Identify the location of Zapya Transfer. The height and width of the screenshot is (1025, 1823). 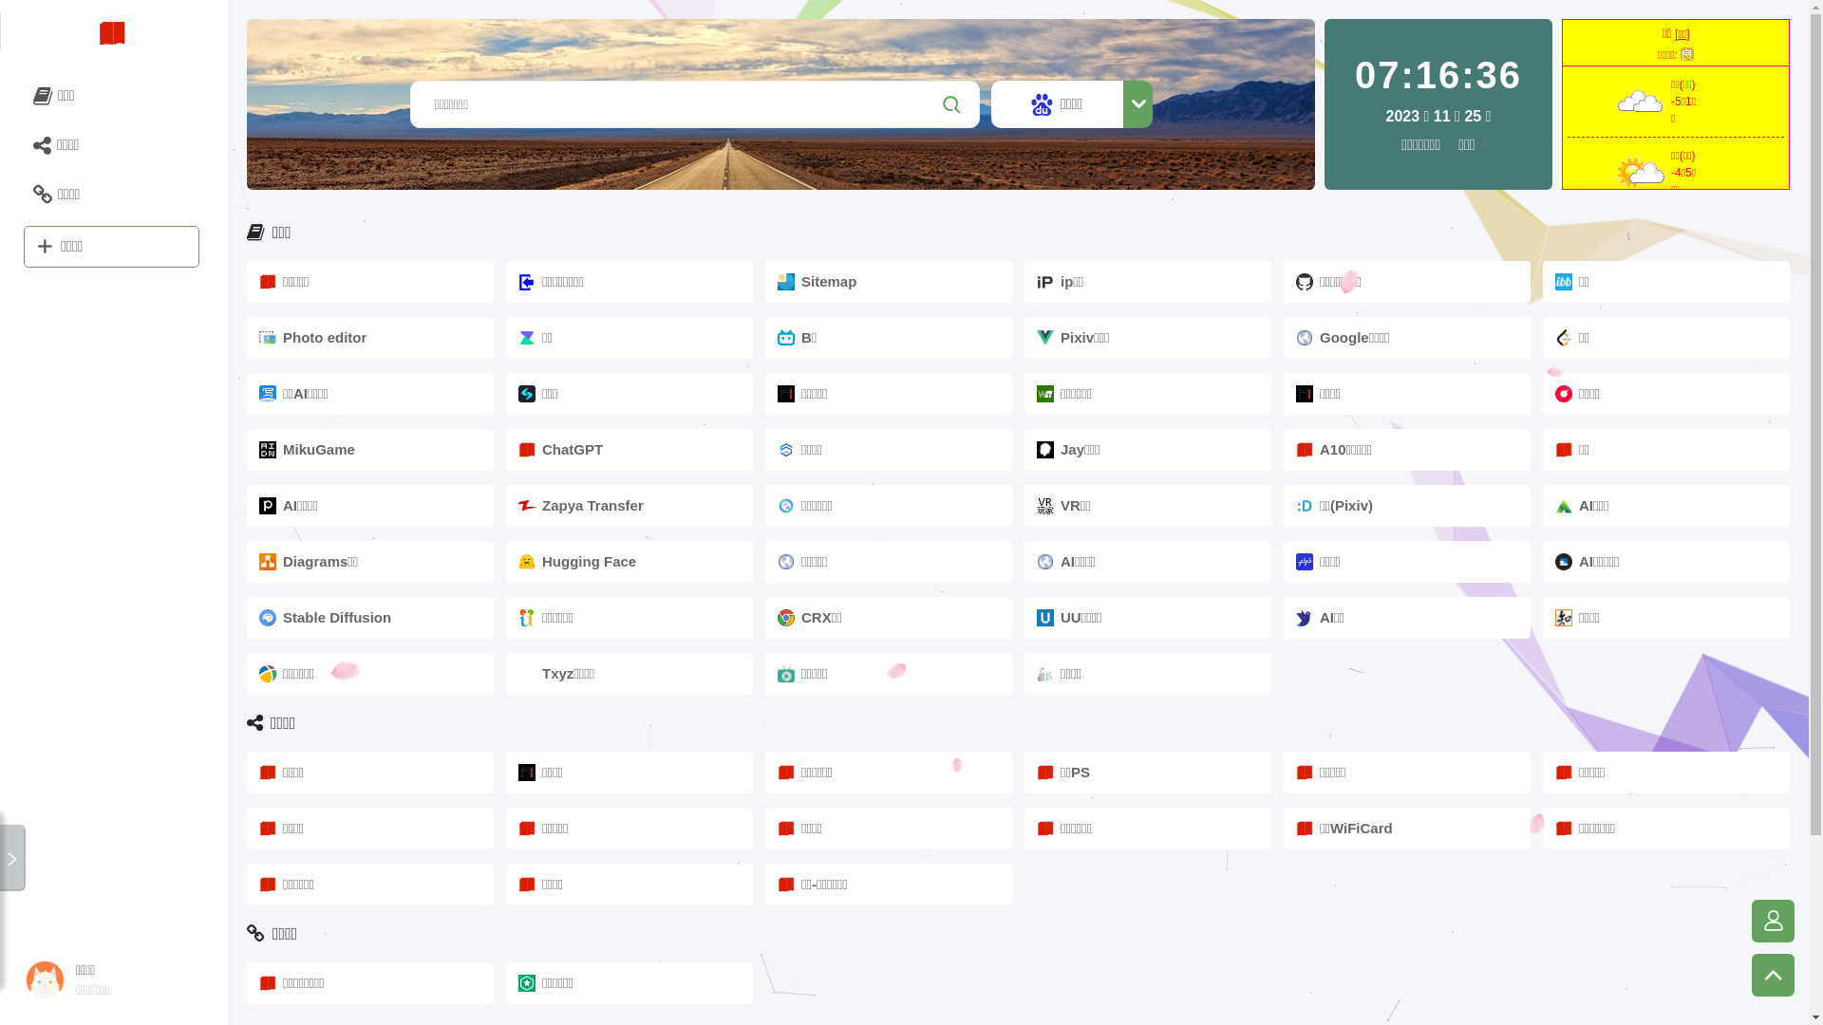
(630, 506).